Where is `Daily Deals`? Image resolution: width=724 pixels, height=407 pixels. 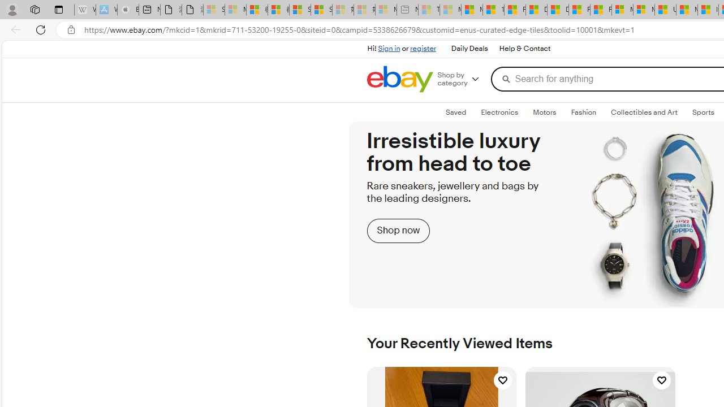
Daily Deals is located at coordinates (469, 49).